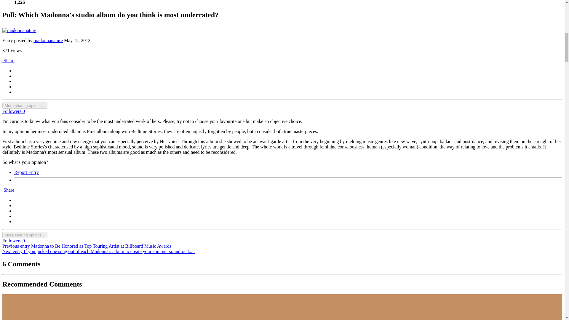 Image resolution: width=569 pixels, height=320 pixels. What do you see at coordinates (19, 30) in the screenshot?
I see `Go to madonnanature's profile` at bounding box center [19, 30].